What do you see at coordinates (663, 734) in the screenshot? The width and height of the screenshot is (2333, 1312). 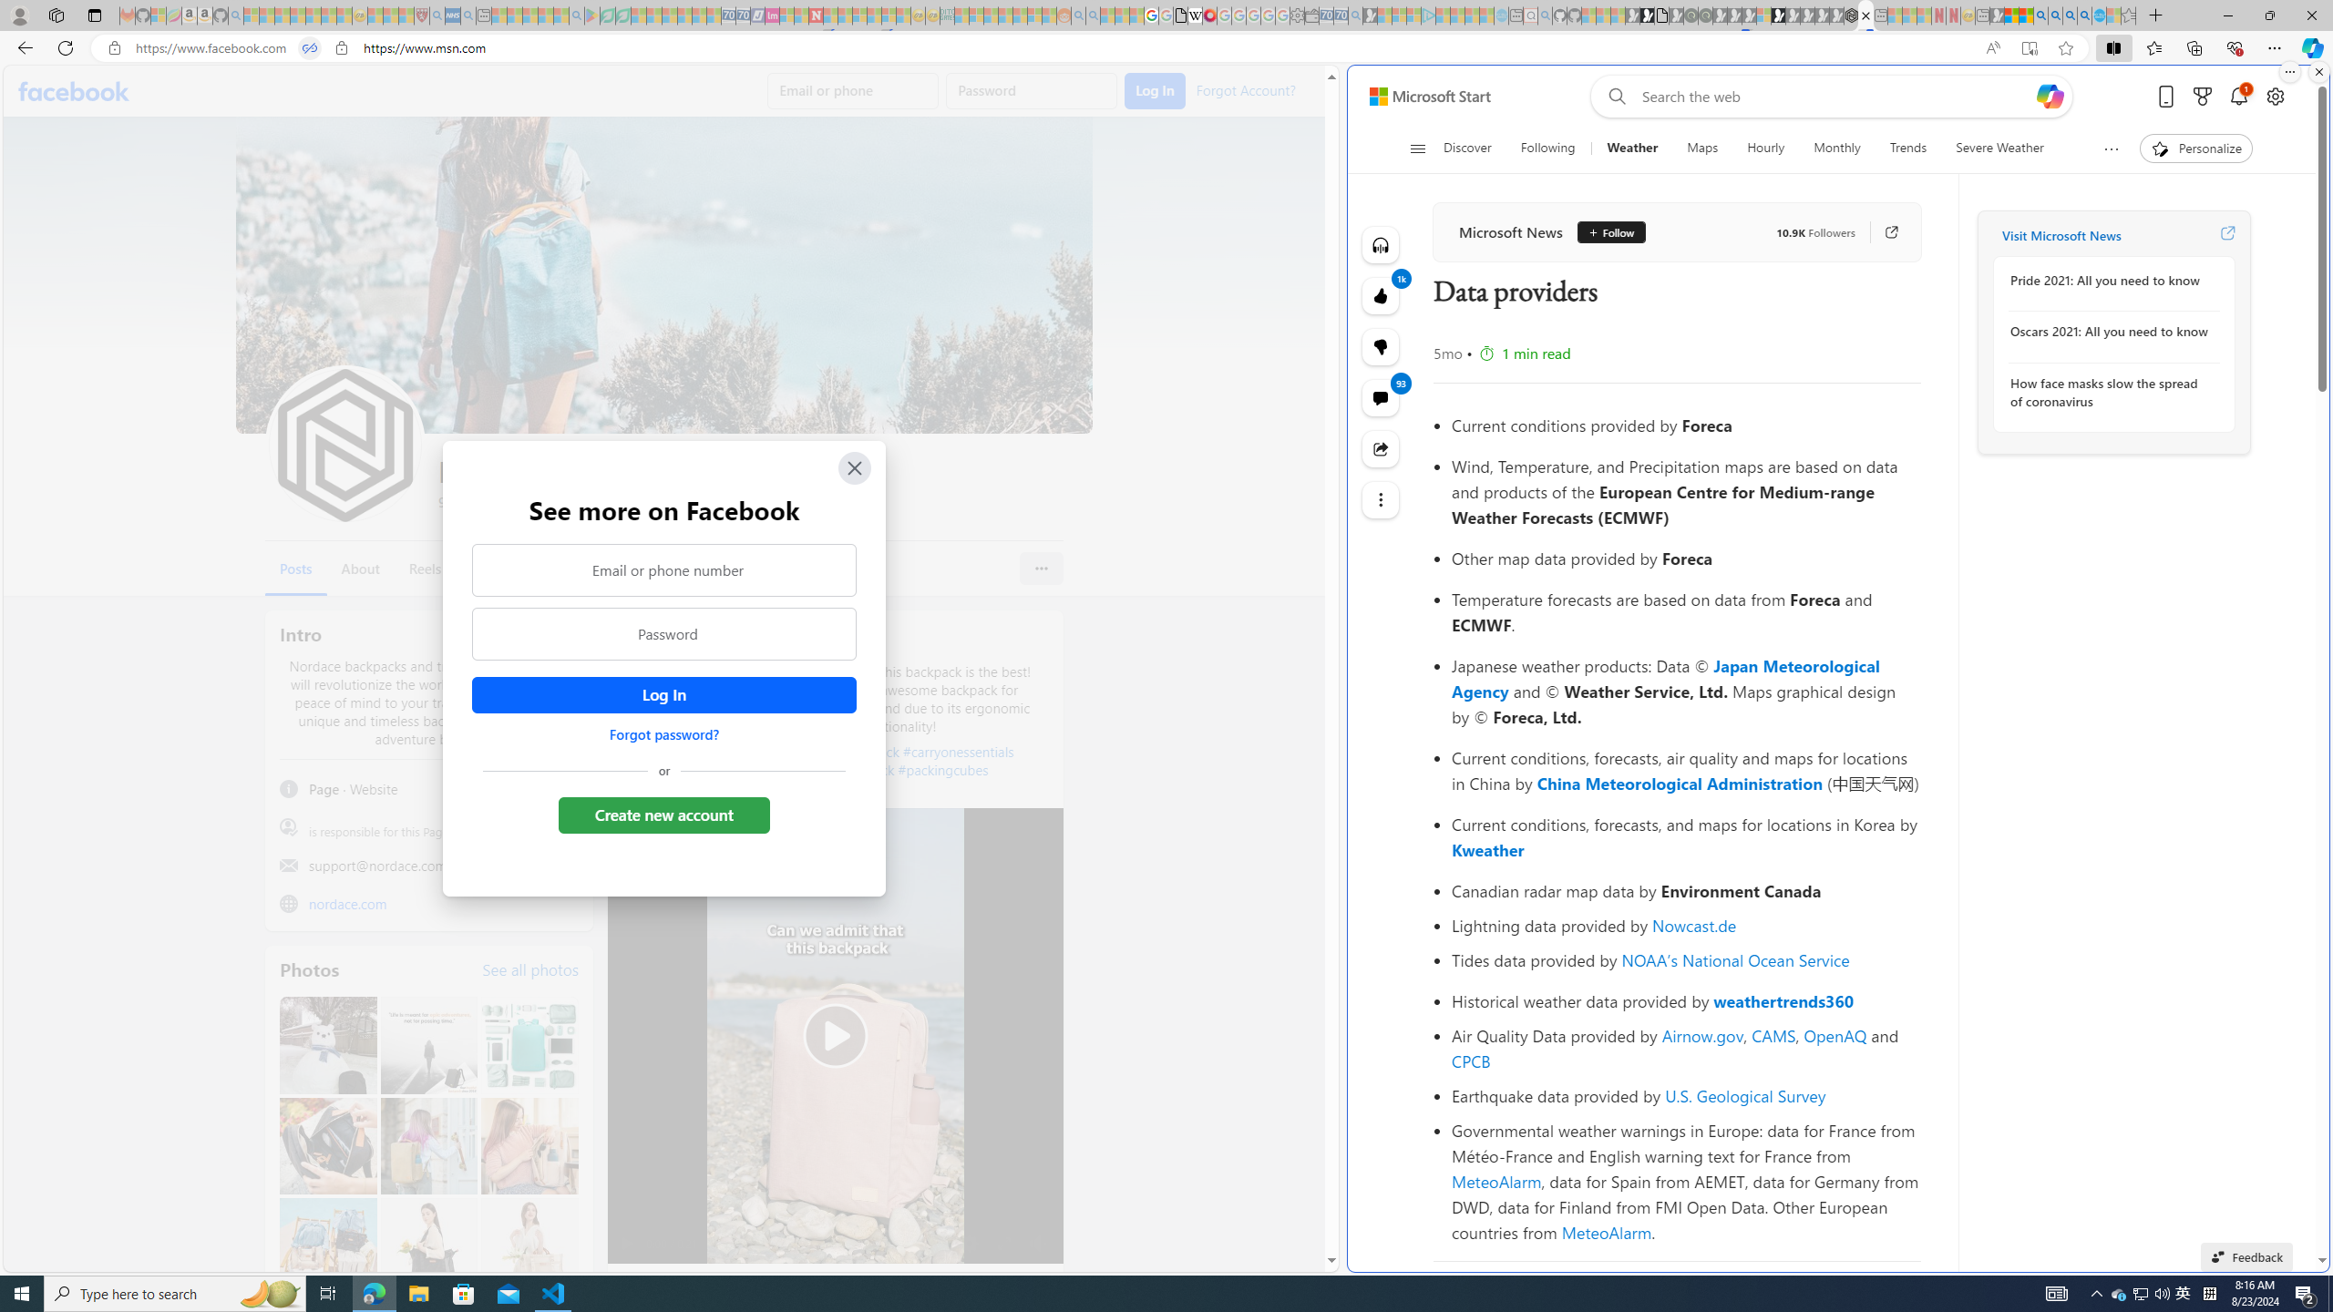 I see `Forgot password?` at bounding box center [663, 734].